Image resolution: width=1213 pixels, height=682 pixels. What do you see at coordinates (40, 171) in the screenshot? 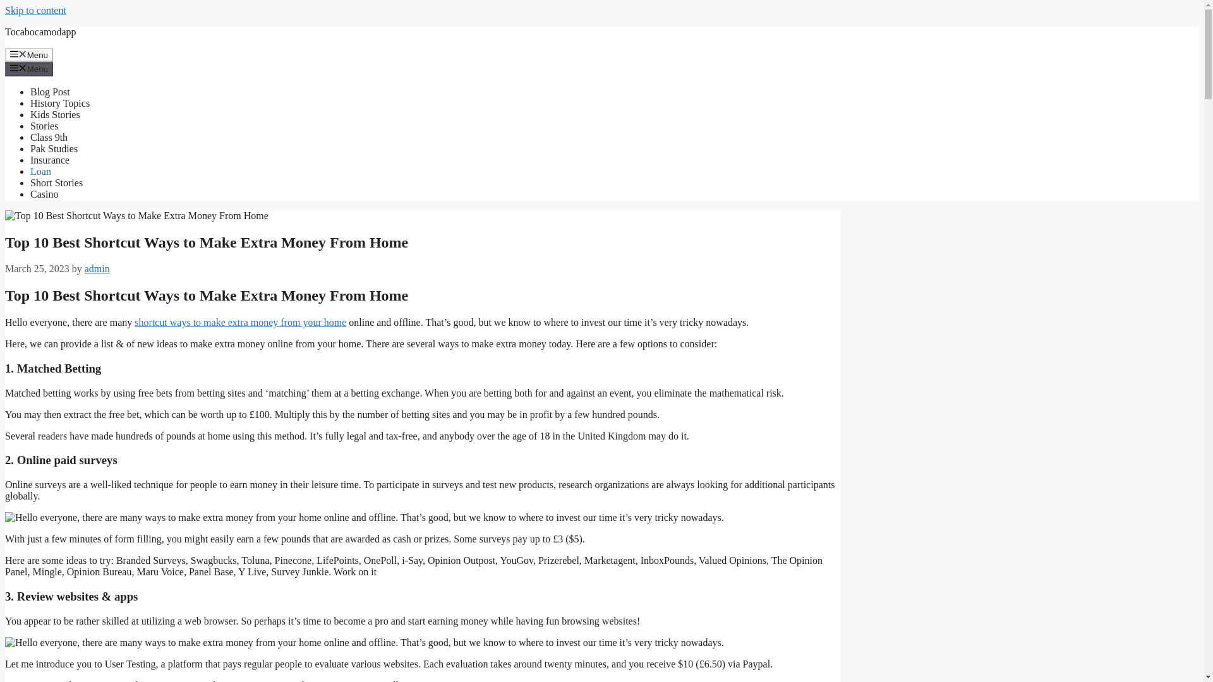
I see `Loan` at bounding box center [40, 171].